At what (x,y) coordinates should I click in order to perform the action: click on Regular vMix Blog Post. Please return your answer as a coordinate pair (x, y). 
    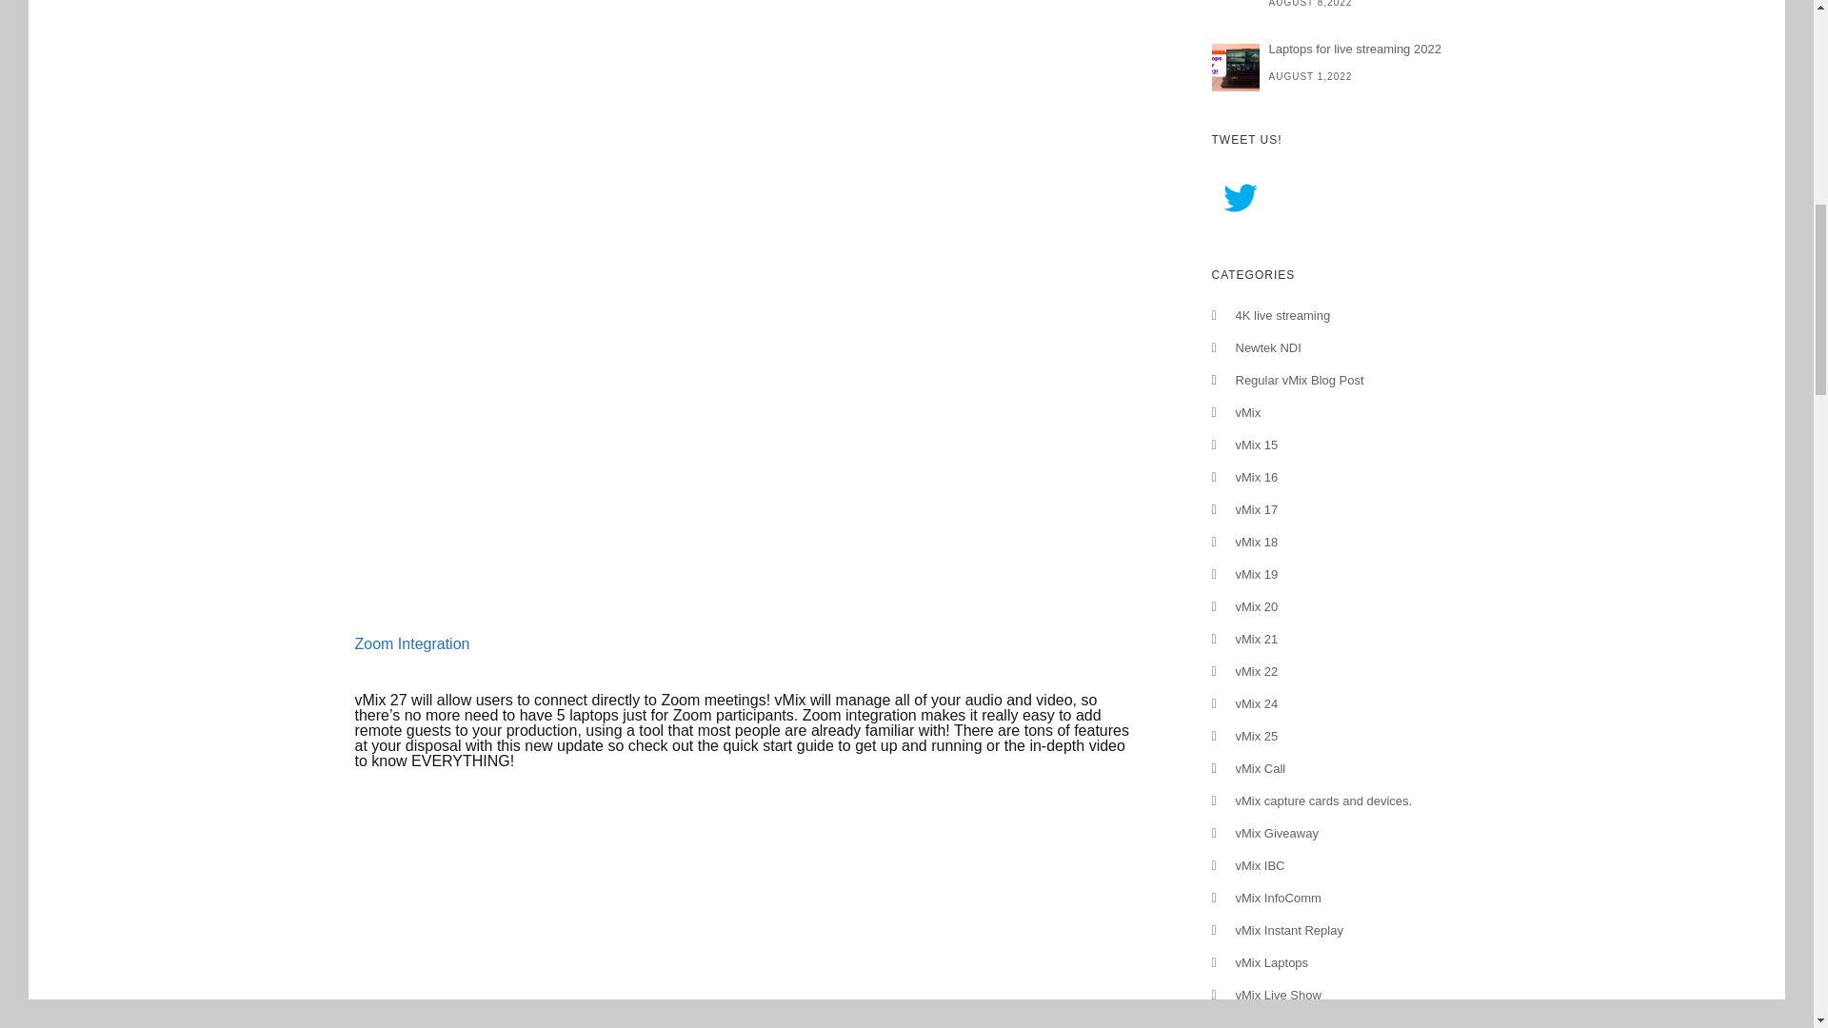
    Looking at the image, I should click on (1299, 381).